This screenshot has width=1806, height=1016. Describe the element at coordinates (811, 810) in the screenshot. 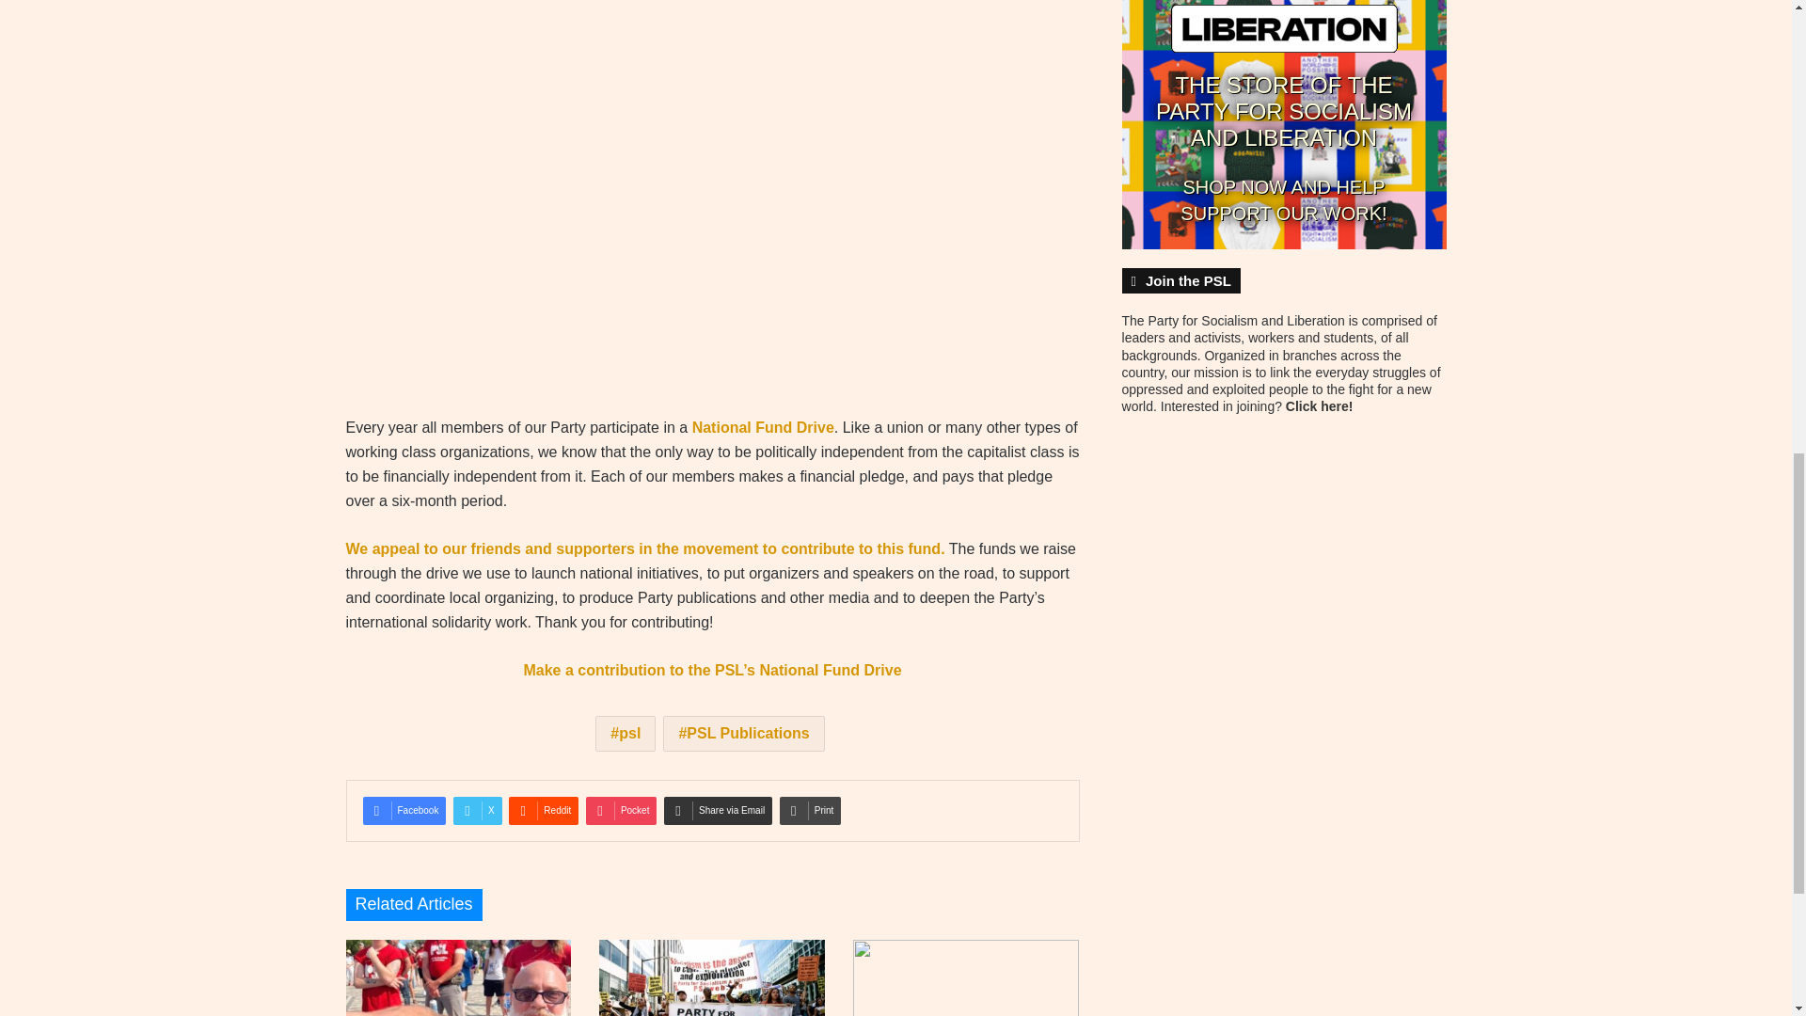

I see `Print` at that location.